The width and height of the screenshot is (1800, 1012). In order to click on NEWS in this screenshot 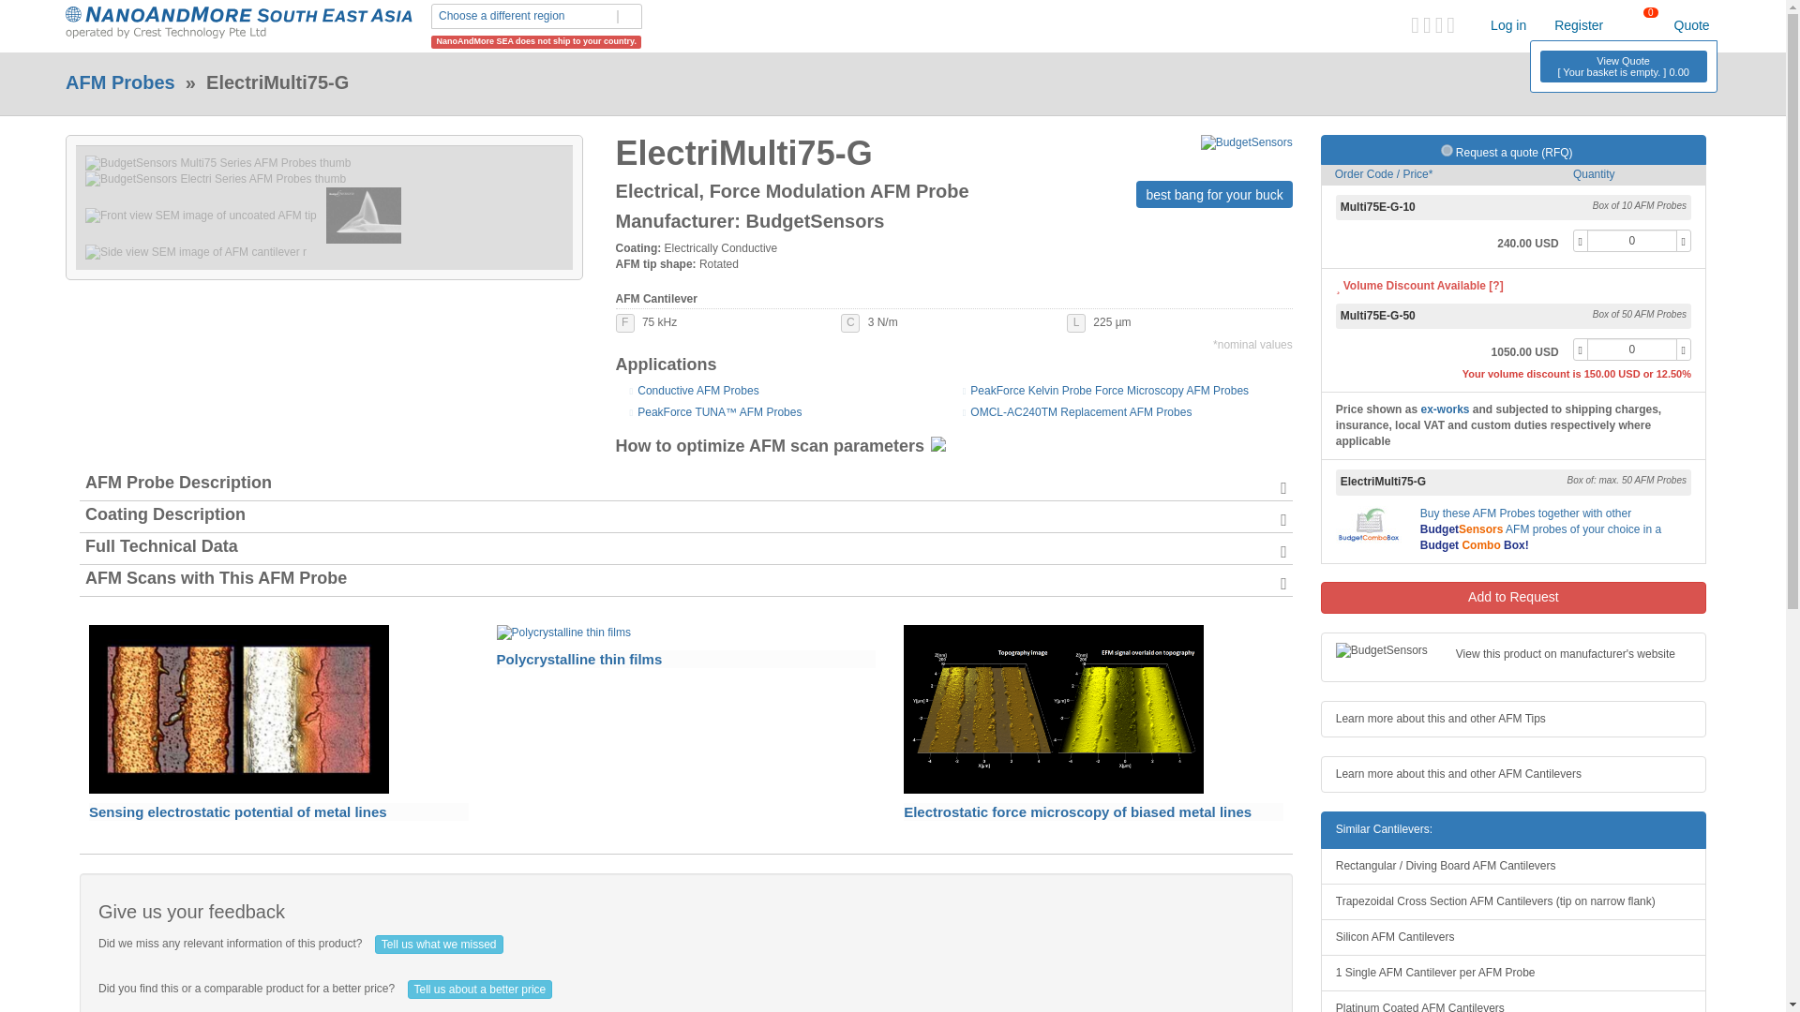, I will do `click(559, 24)`.